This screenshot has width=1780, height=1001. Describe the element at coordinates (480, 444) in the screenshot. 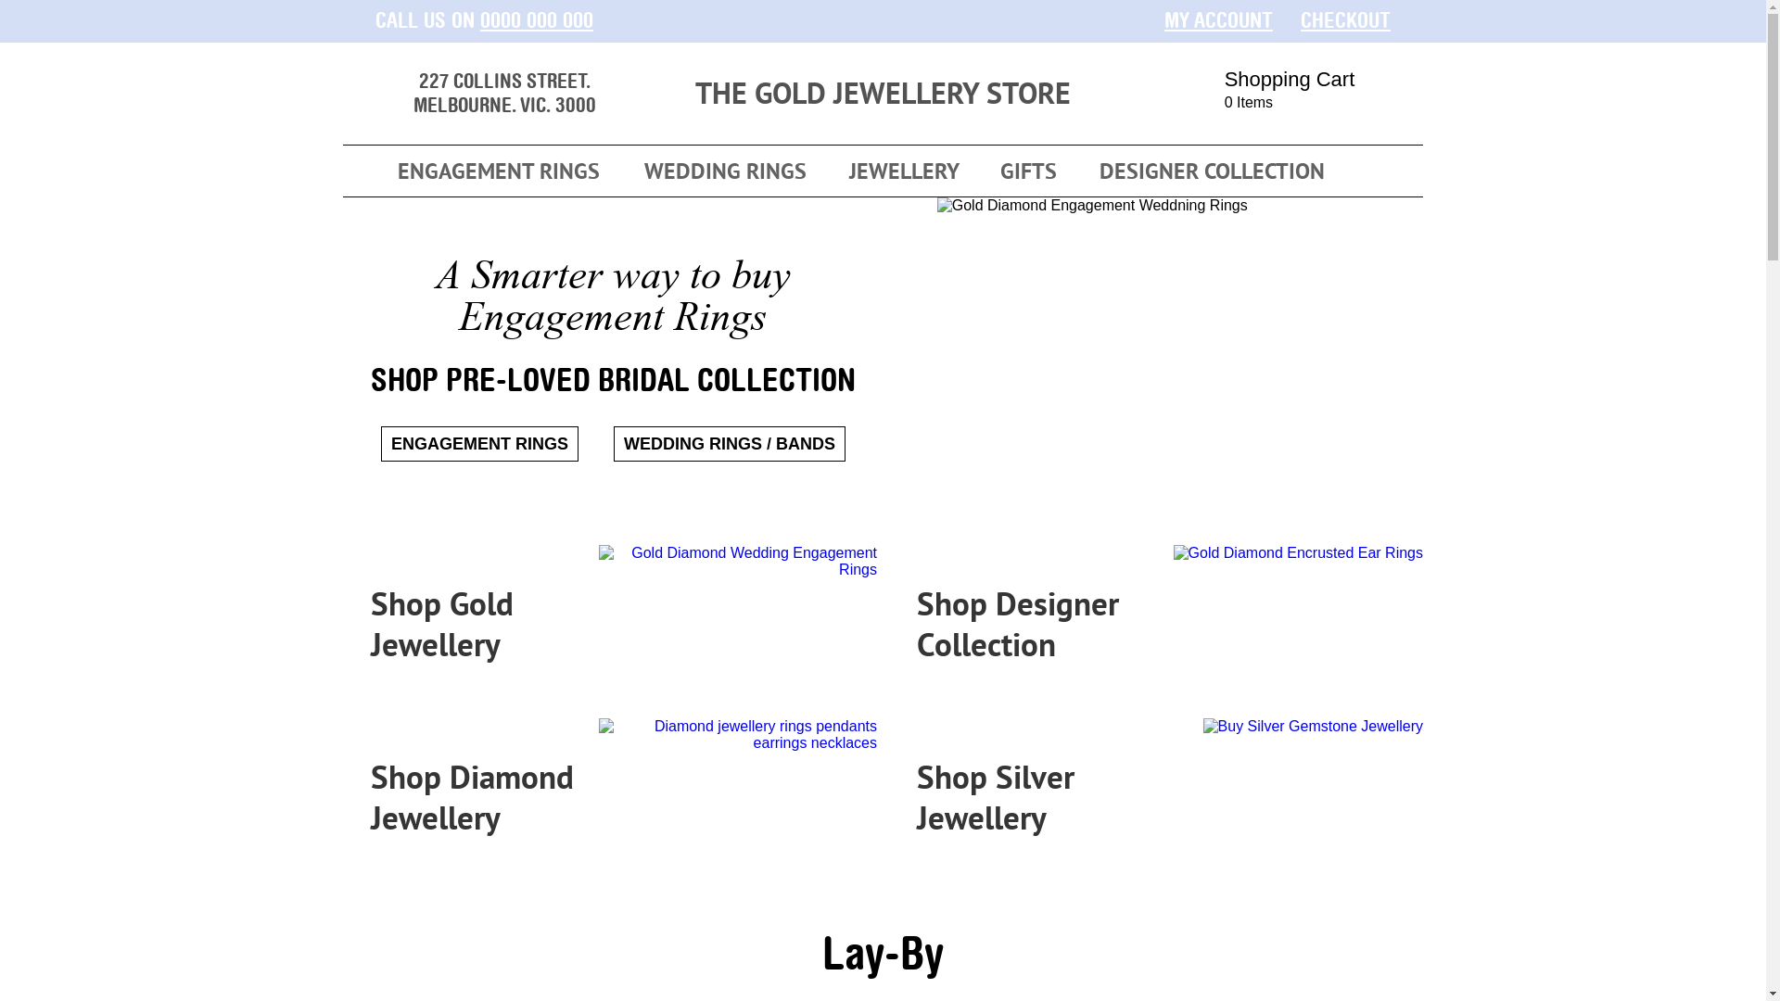

I see `ENGAGEMENT RINGS` at that location.